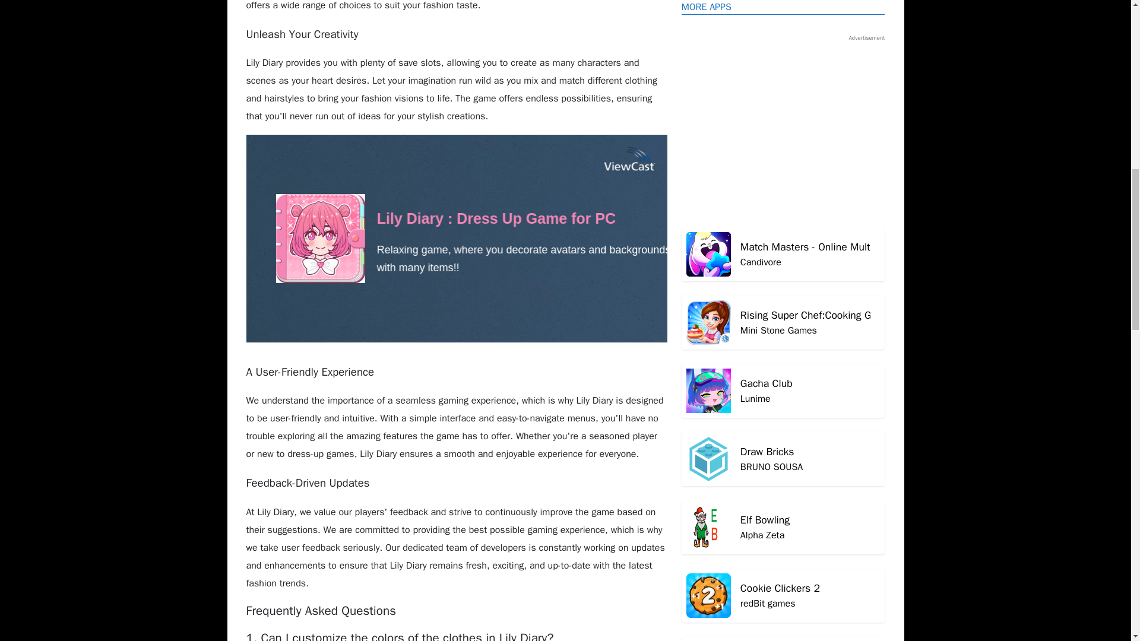 Image resolution: width=1140 pixels, height=641 pixels. What do you see at coordinates (784, 529) in the screenshot?
I see `My Talking Tom Friends for PC` at bounding box center [784, 529].